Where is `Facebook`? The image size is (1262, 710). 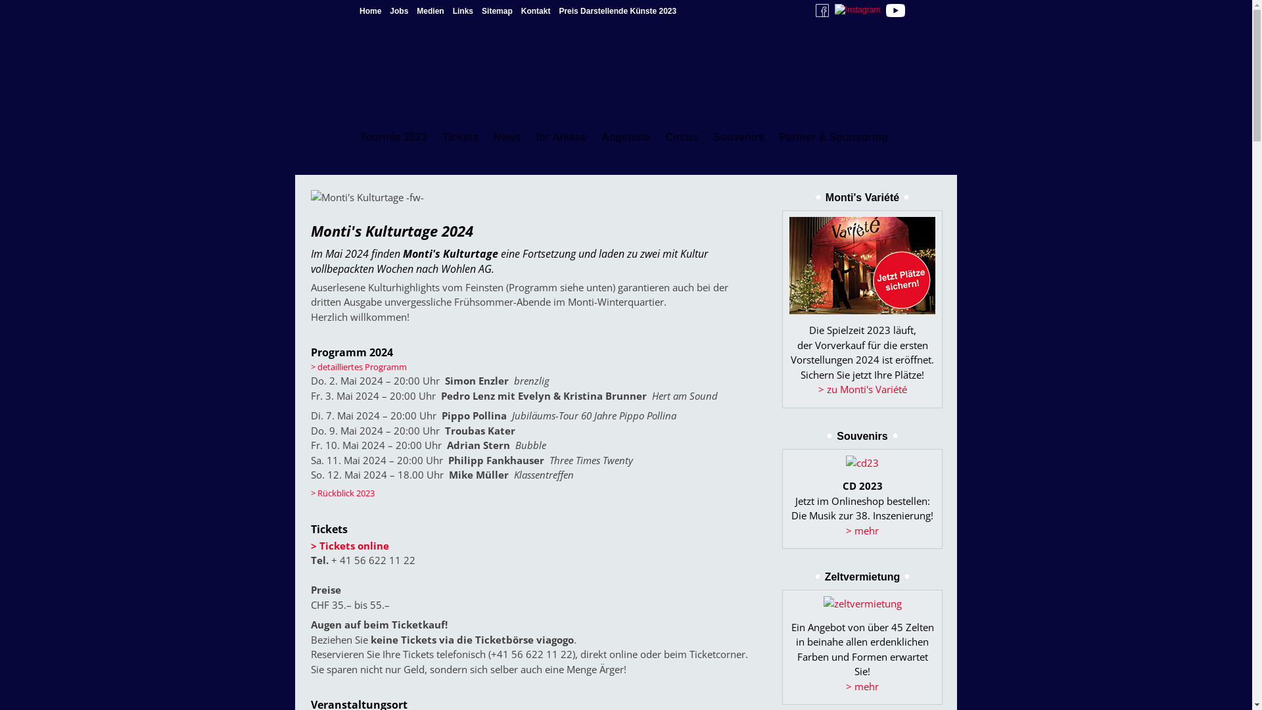
Facebook is located at coordinates (822, 11).